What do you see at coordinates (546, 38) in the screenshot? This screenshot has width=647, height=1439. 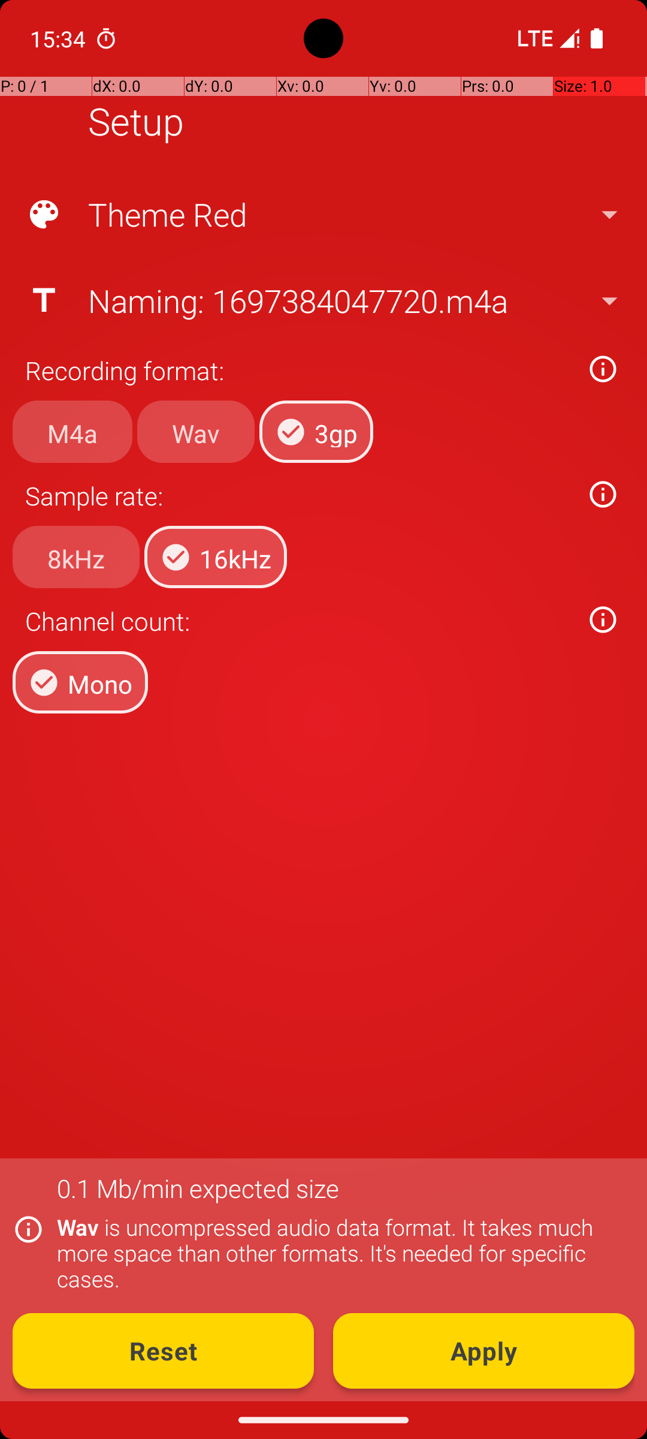 I see `Phone signal full.` at bounding box center [546, 38].